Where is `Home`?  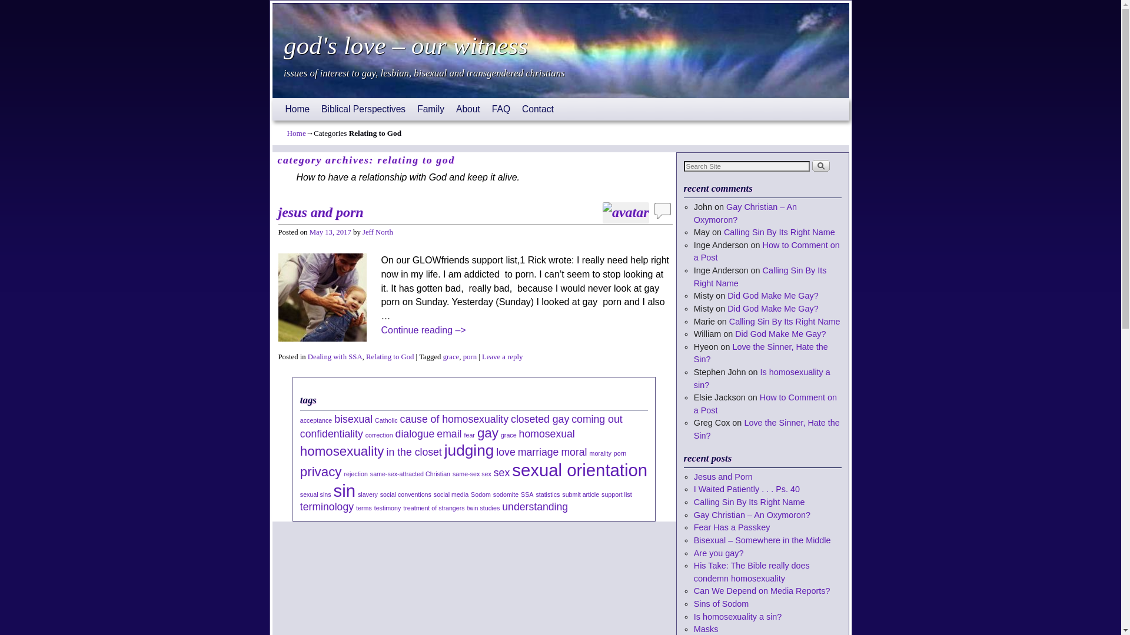
Home is located at coordinates (297, 109).